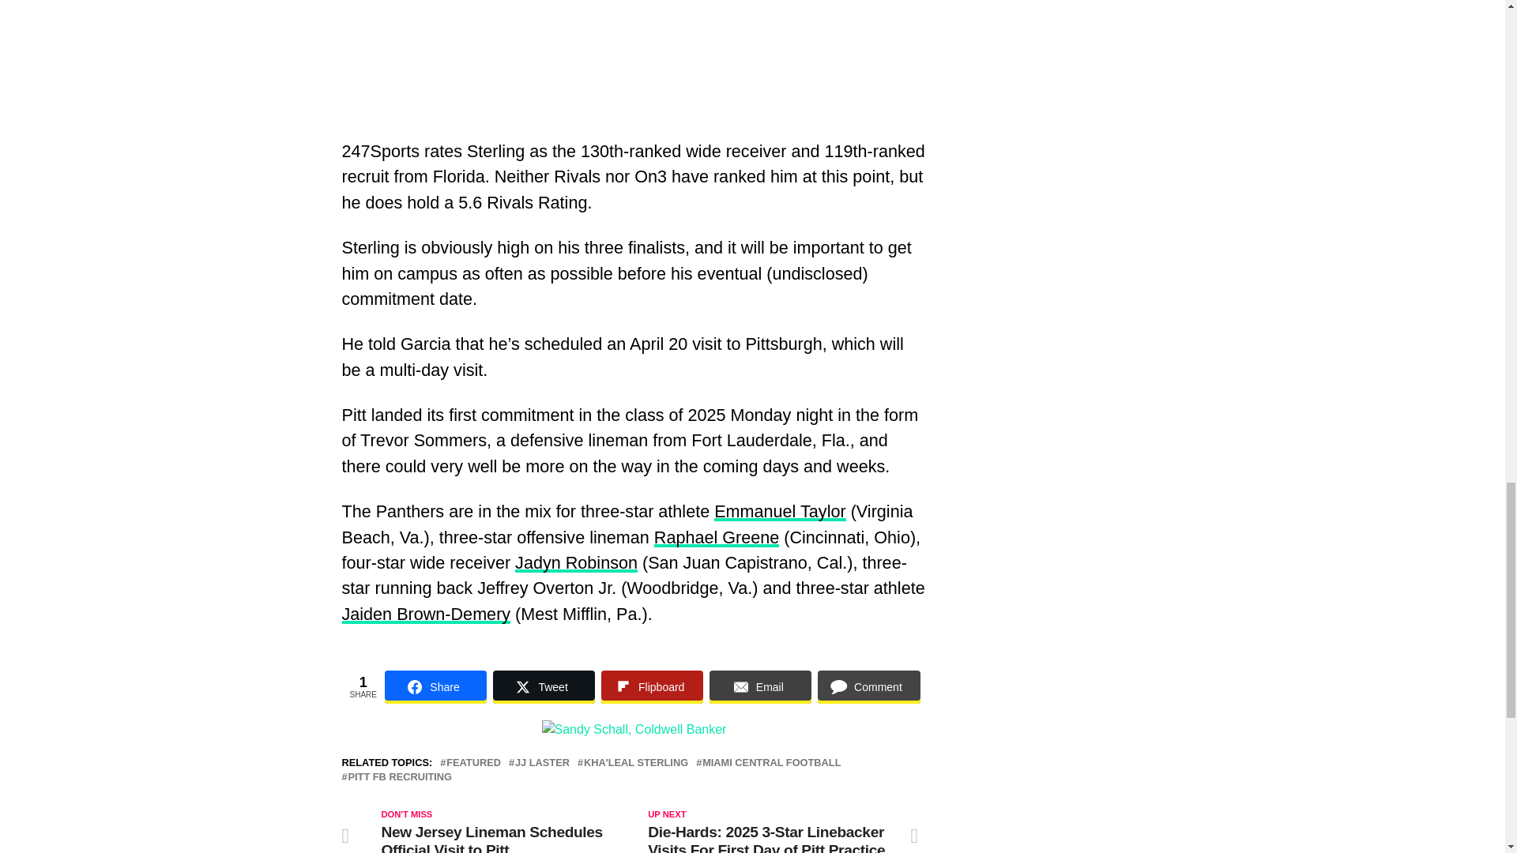  Describe the element at coordinates (436, 687) in the screenshot. I see `Share on Share` at that location.